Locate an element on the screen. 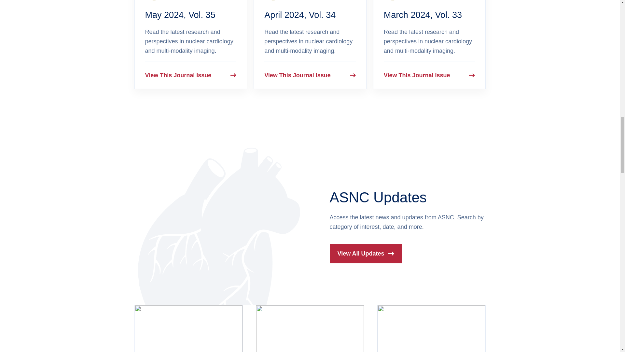  ASNC Updates is located at coordinates (378, 197).